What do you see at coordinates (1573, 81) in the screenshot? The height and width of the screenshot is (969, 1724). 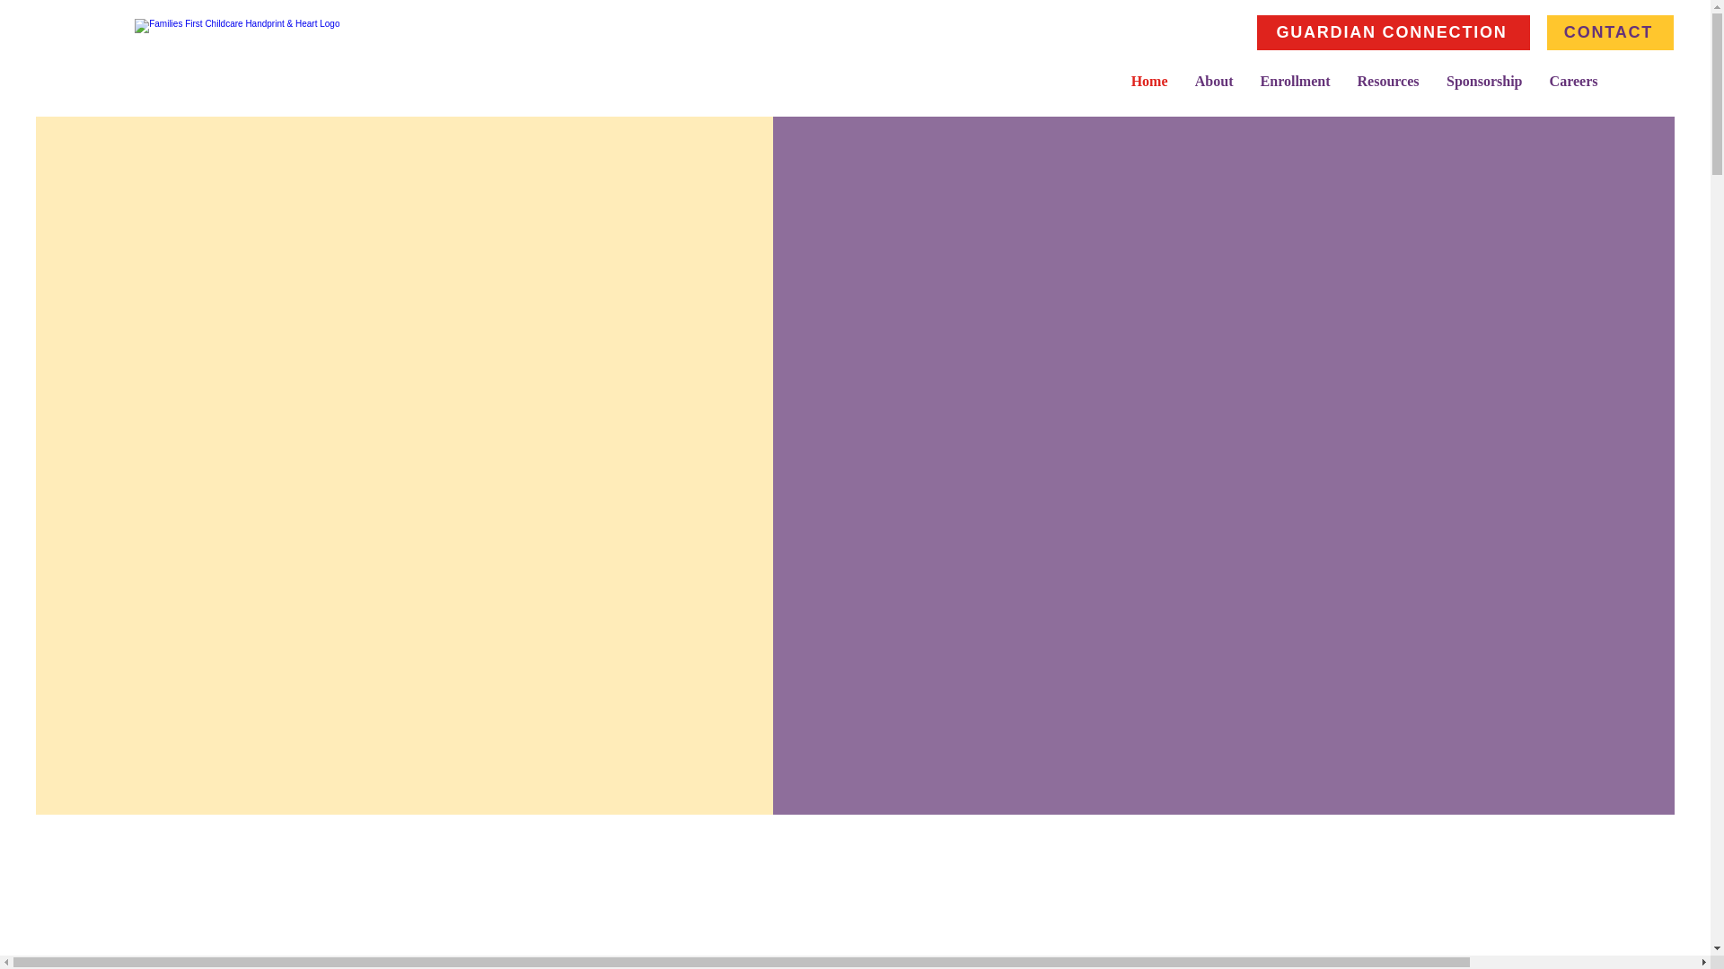 I see `Careers` at bounding box center [1573, 81].